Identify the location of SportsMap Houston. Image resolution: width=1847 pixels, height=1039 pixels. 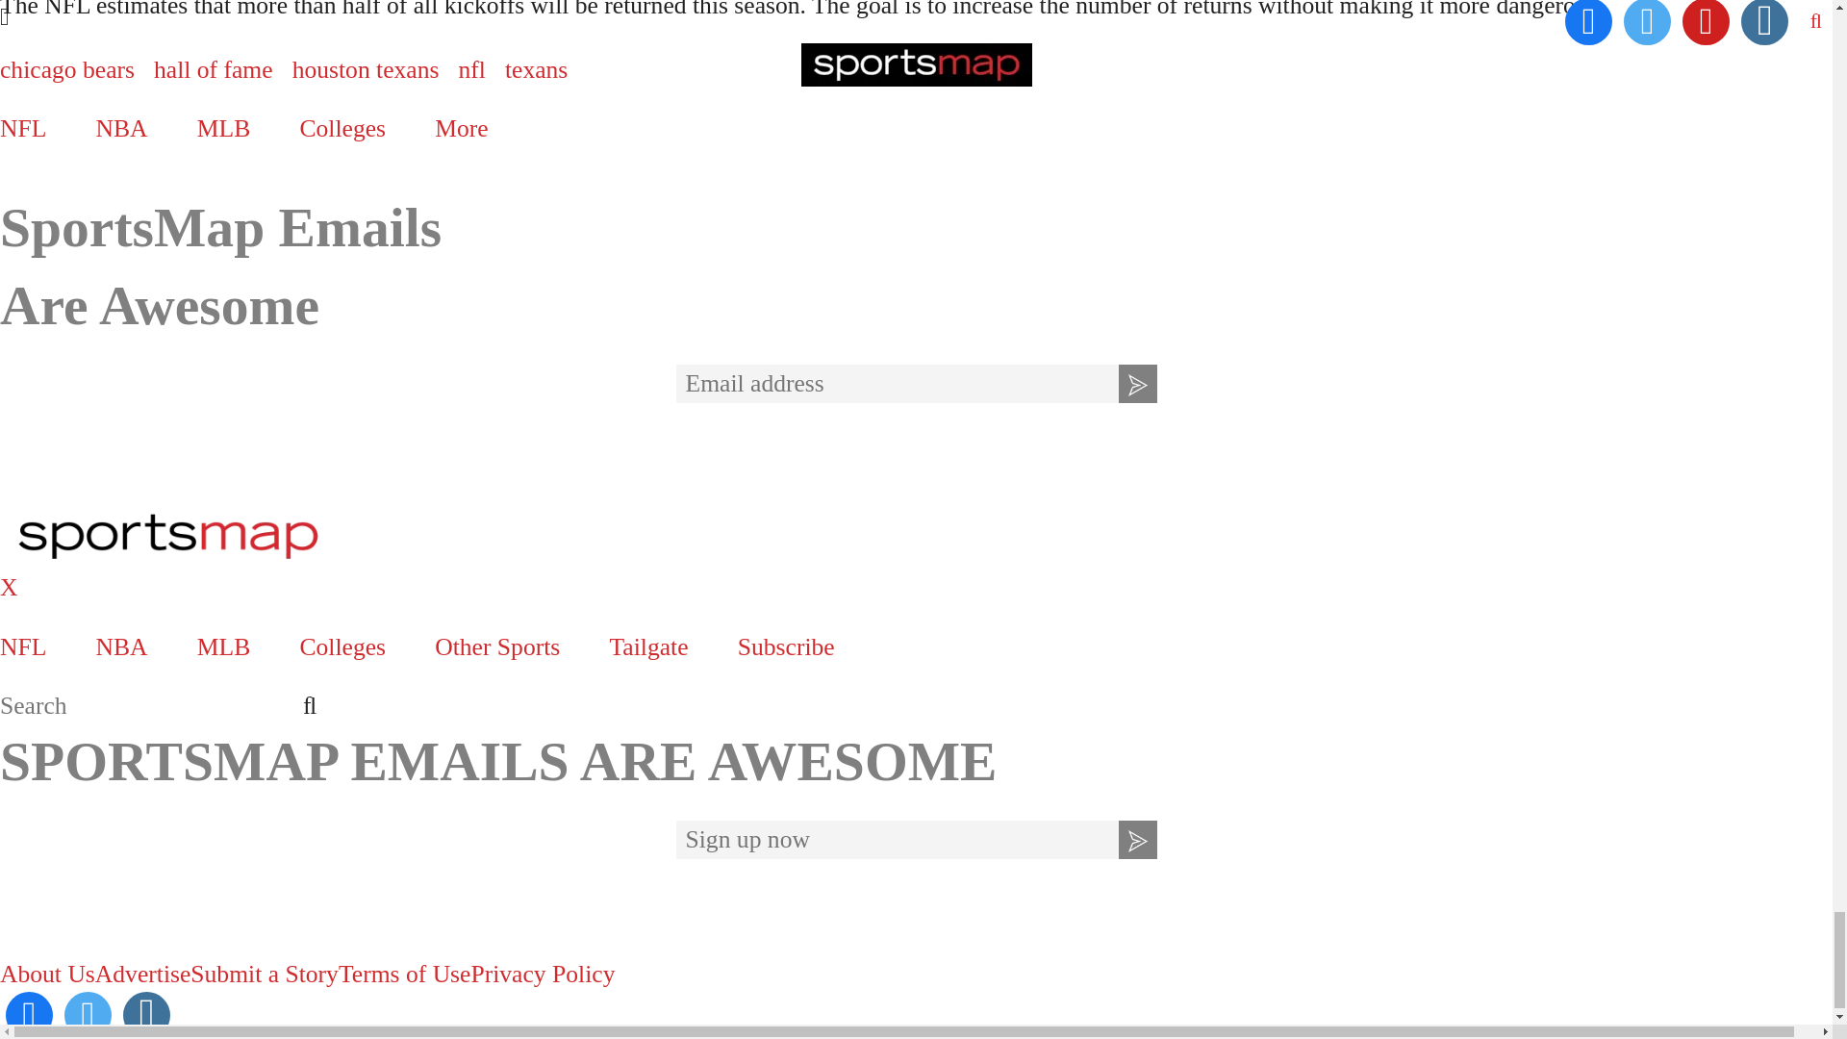
(916, 537).